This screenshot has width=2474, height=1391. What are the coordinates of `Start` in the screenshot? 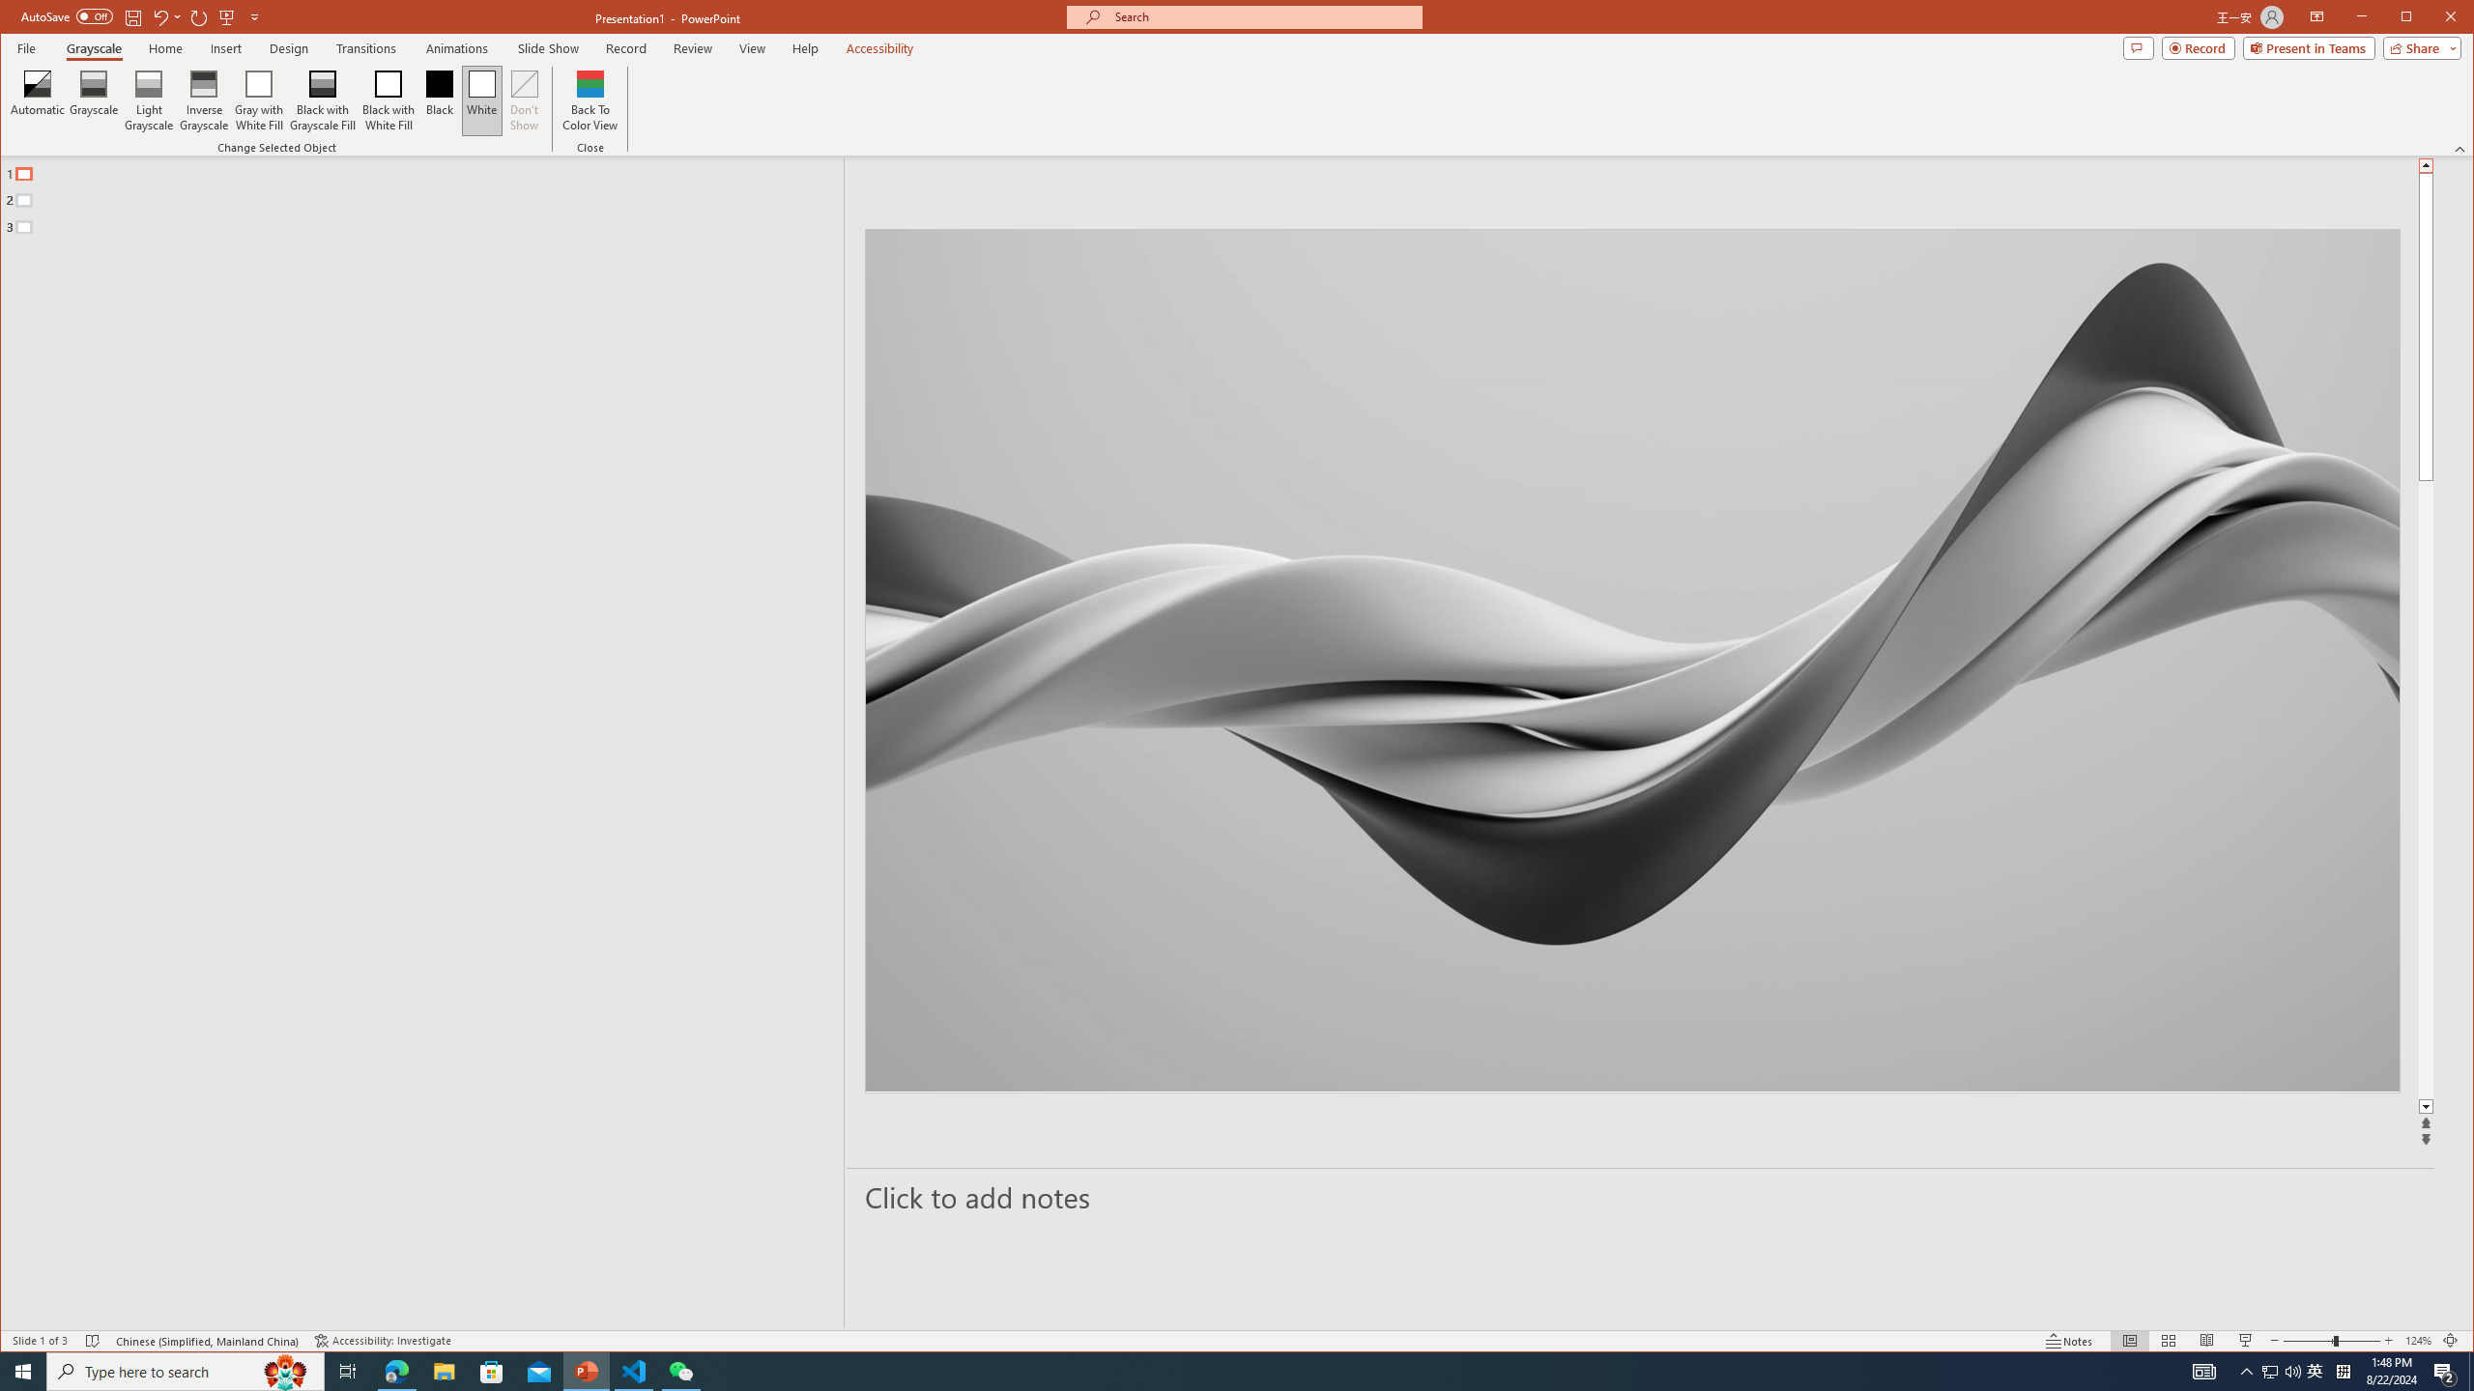 It's located at (142, 17).